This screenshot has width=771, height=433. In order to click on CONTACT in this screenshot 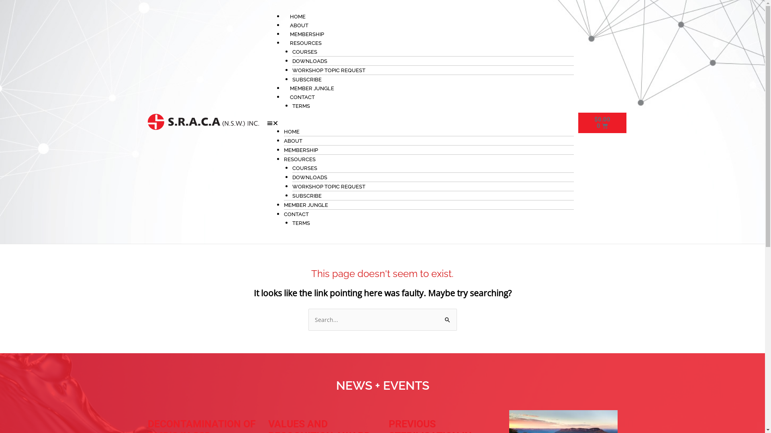, I will do `click(296, 214)`.